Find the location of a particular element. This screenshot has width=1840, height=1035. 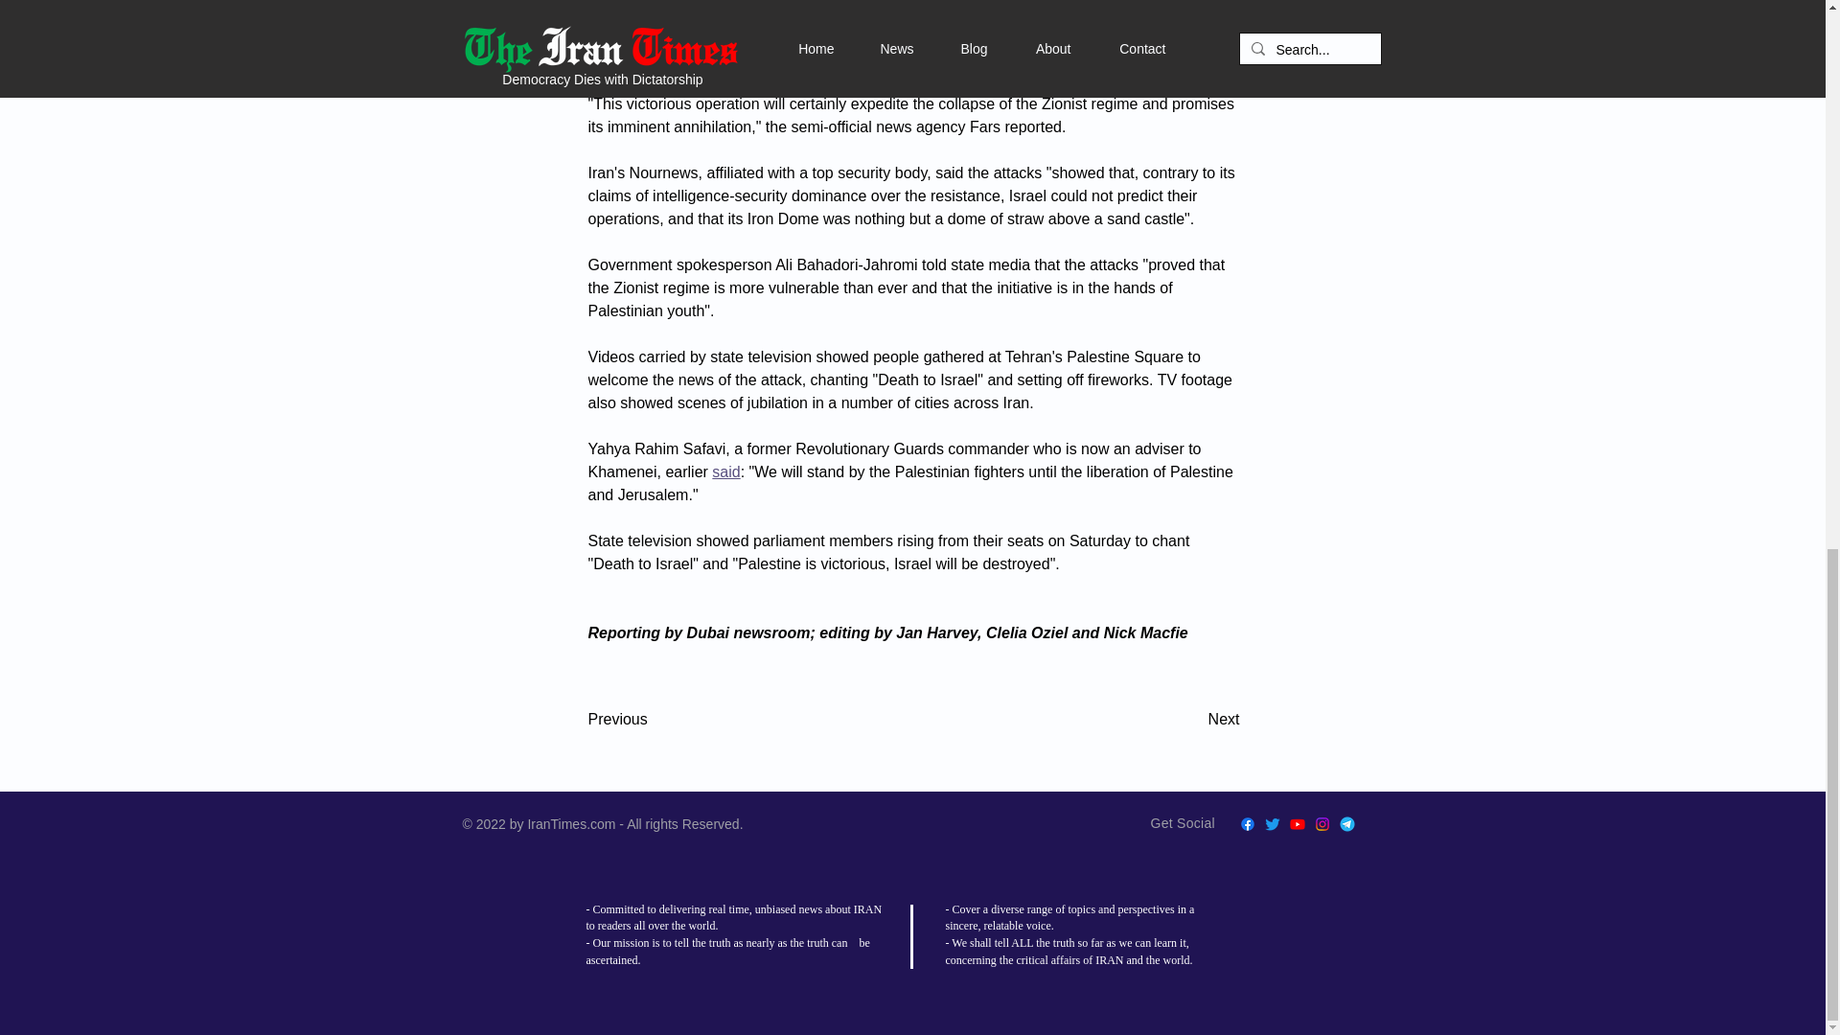

Previous is located at coordinates (652, 720).